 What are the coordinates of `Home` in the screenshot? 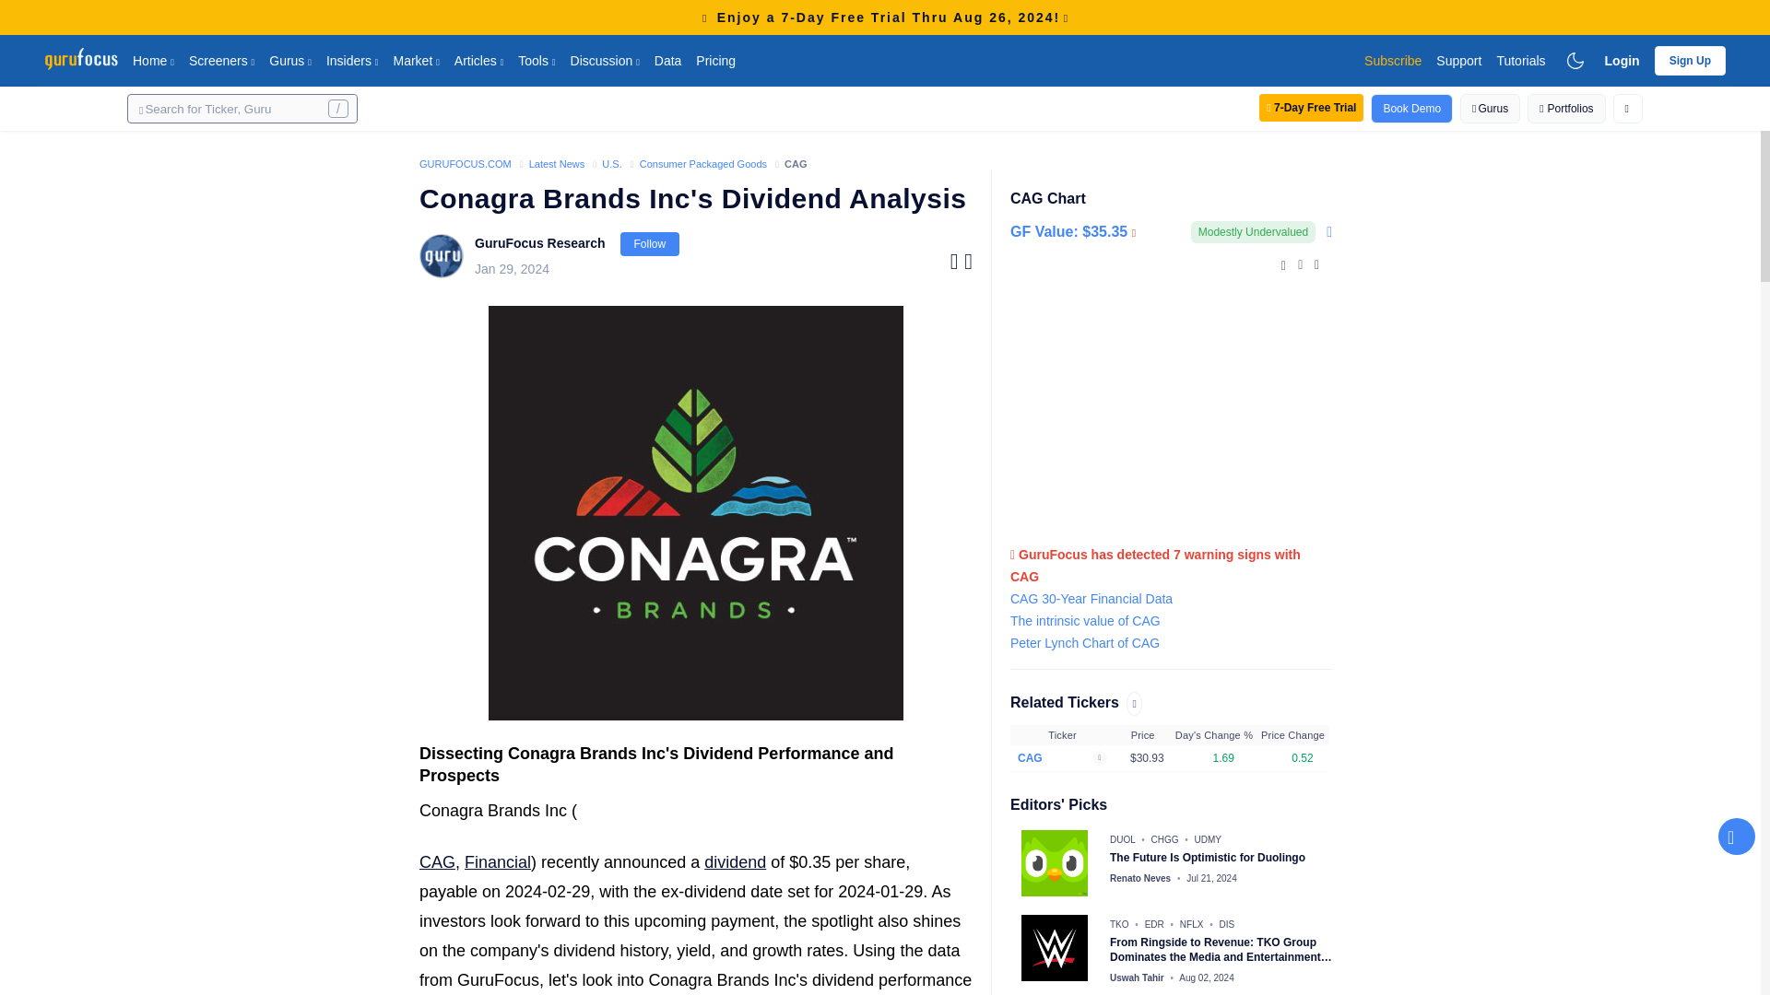 It's located at (153, 60).